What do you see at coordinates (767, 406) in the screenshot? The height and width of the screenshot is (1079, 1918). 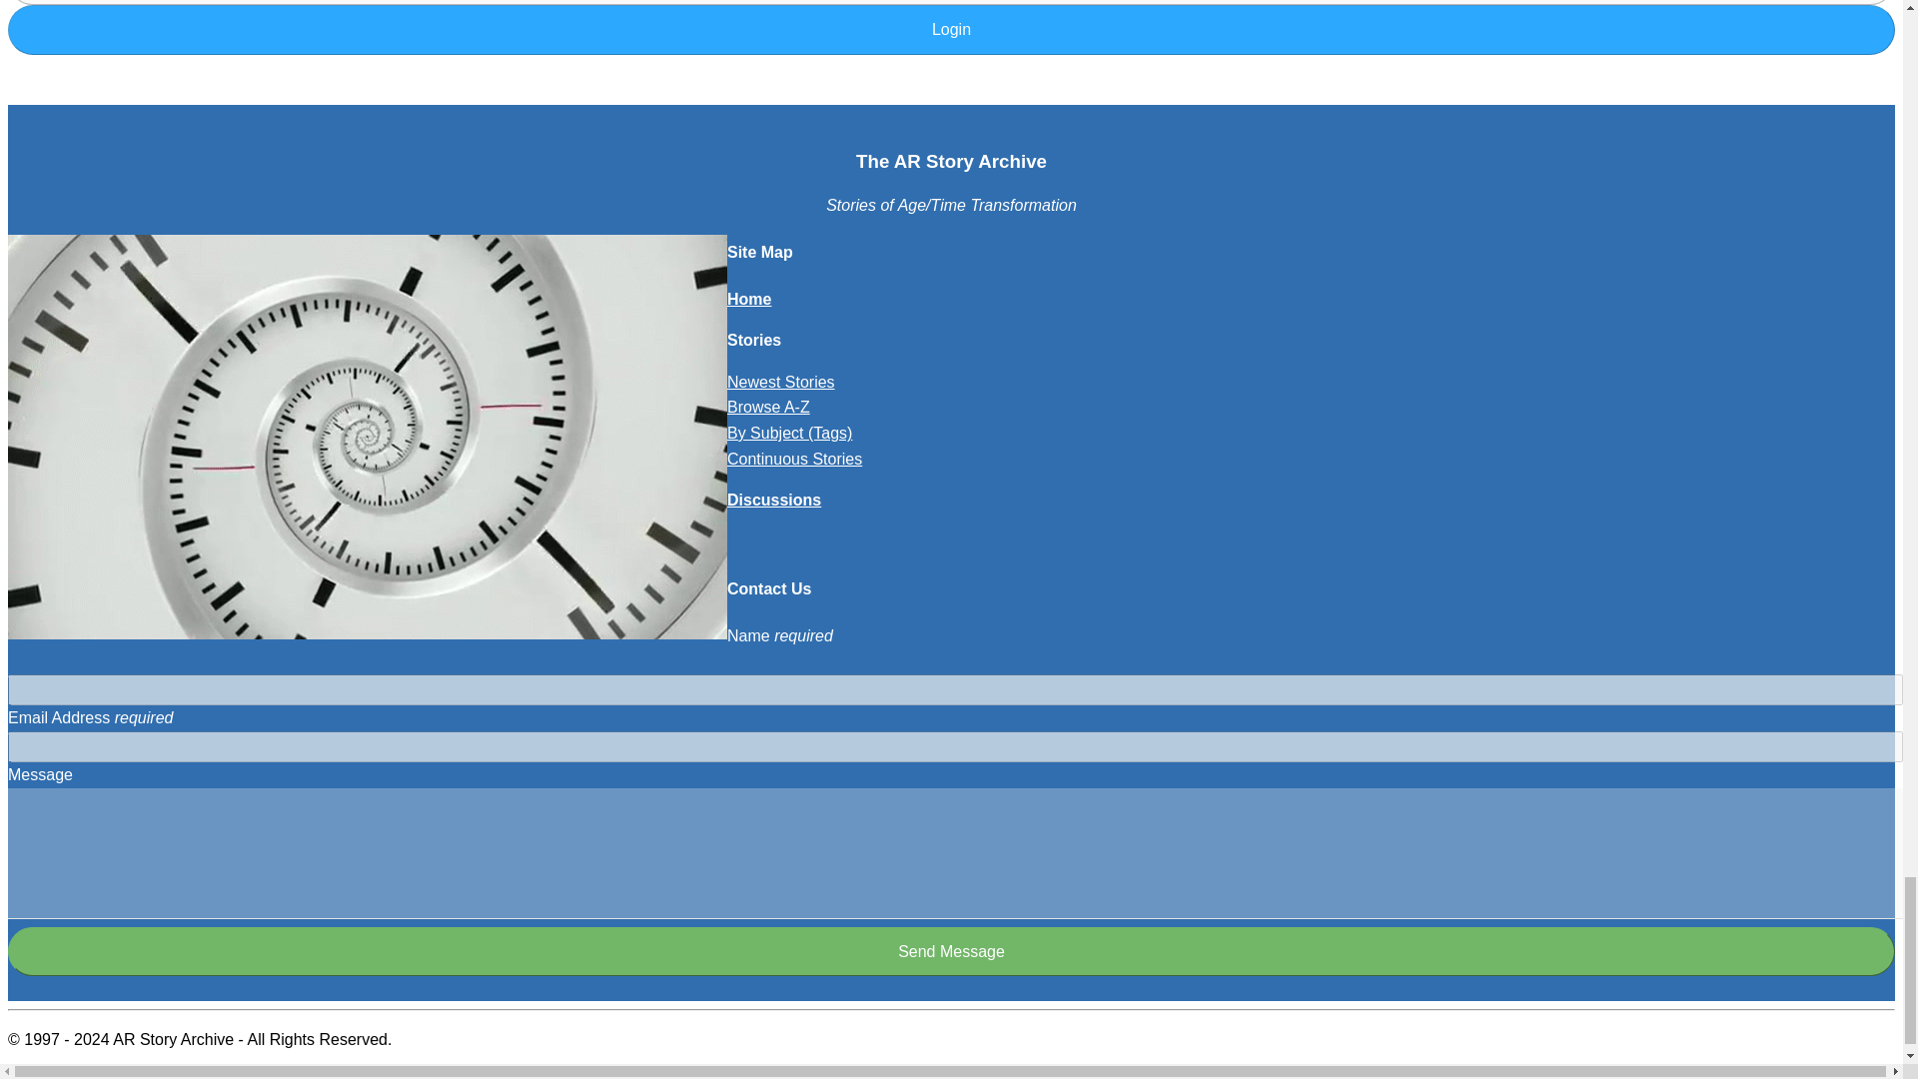 I see `Browse A-Z` at bounding box center [767, 406].